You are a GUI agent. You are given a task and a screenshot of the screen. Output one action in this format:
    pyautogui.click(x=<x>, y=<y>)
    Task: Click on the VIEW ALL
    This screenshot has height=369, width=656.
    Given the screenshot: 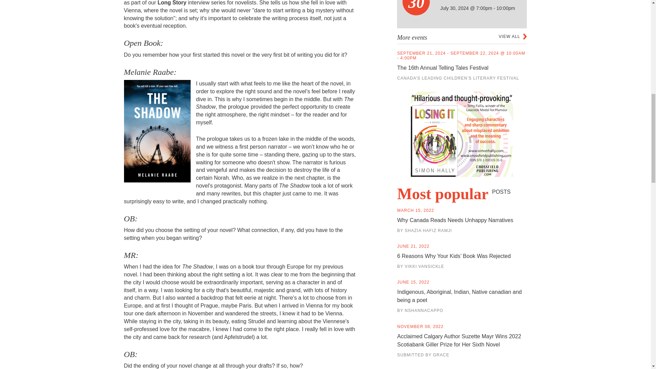 What is the action you would take?
    pyautogui.click(x=513, y=36)
    